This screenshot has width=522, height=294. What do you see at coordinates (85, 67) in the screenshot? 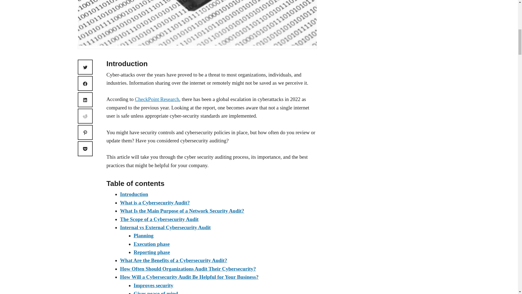
I see `Click to share on Twitter` at bounding box center [85, 67].